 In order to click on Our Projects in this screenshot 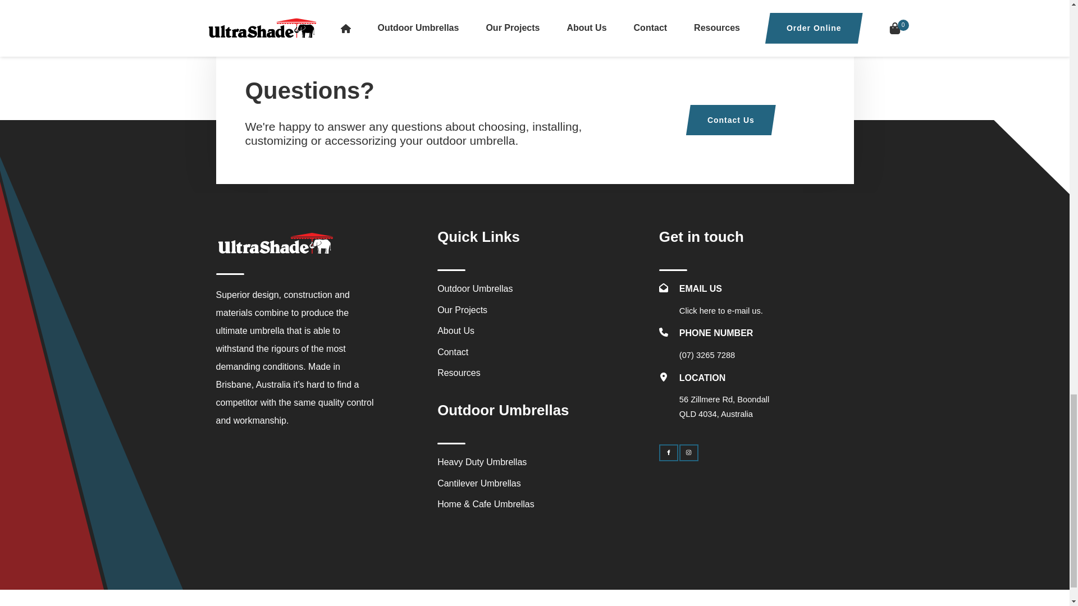, I will do `click(462, 310)`.